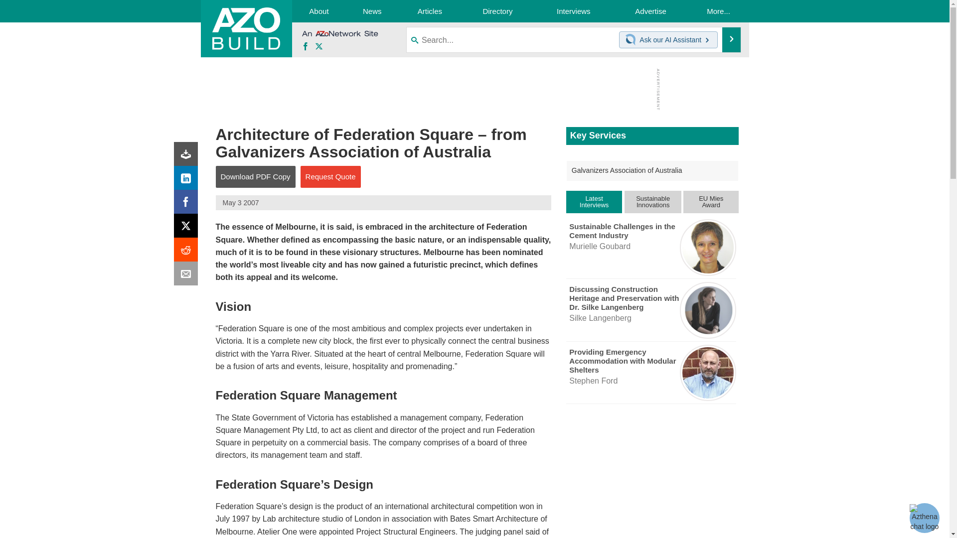  What do you see at coordinates (430, 11) in the screenshot?
I see `Articles` at bounding box center [430, 11].